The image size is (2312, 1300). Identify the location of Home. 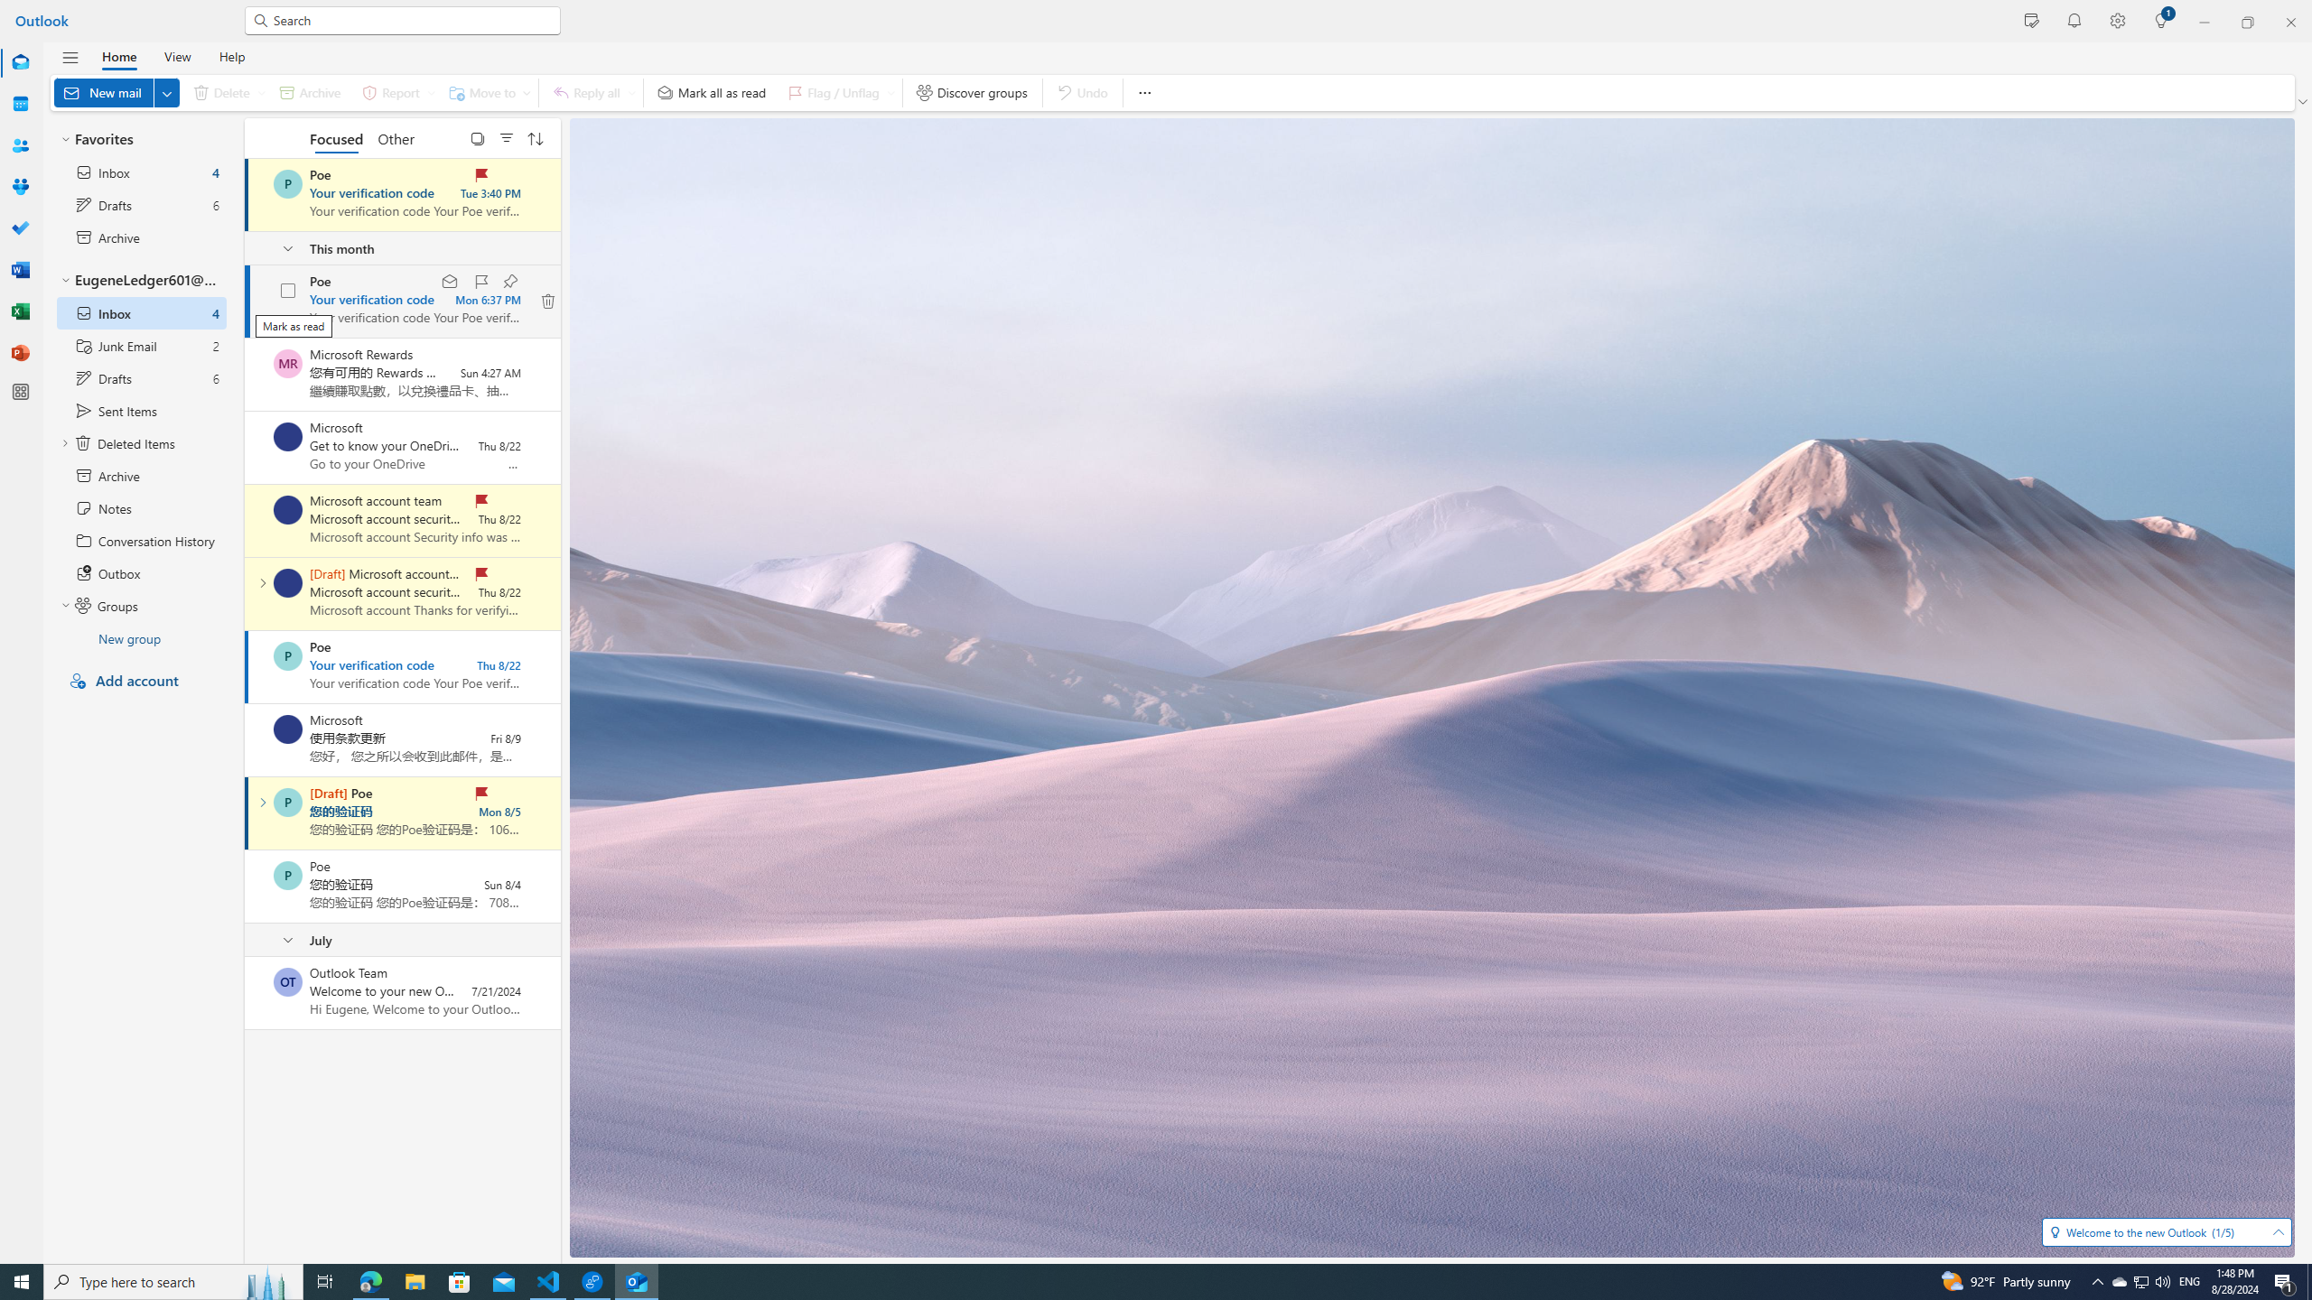
(119, 56).